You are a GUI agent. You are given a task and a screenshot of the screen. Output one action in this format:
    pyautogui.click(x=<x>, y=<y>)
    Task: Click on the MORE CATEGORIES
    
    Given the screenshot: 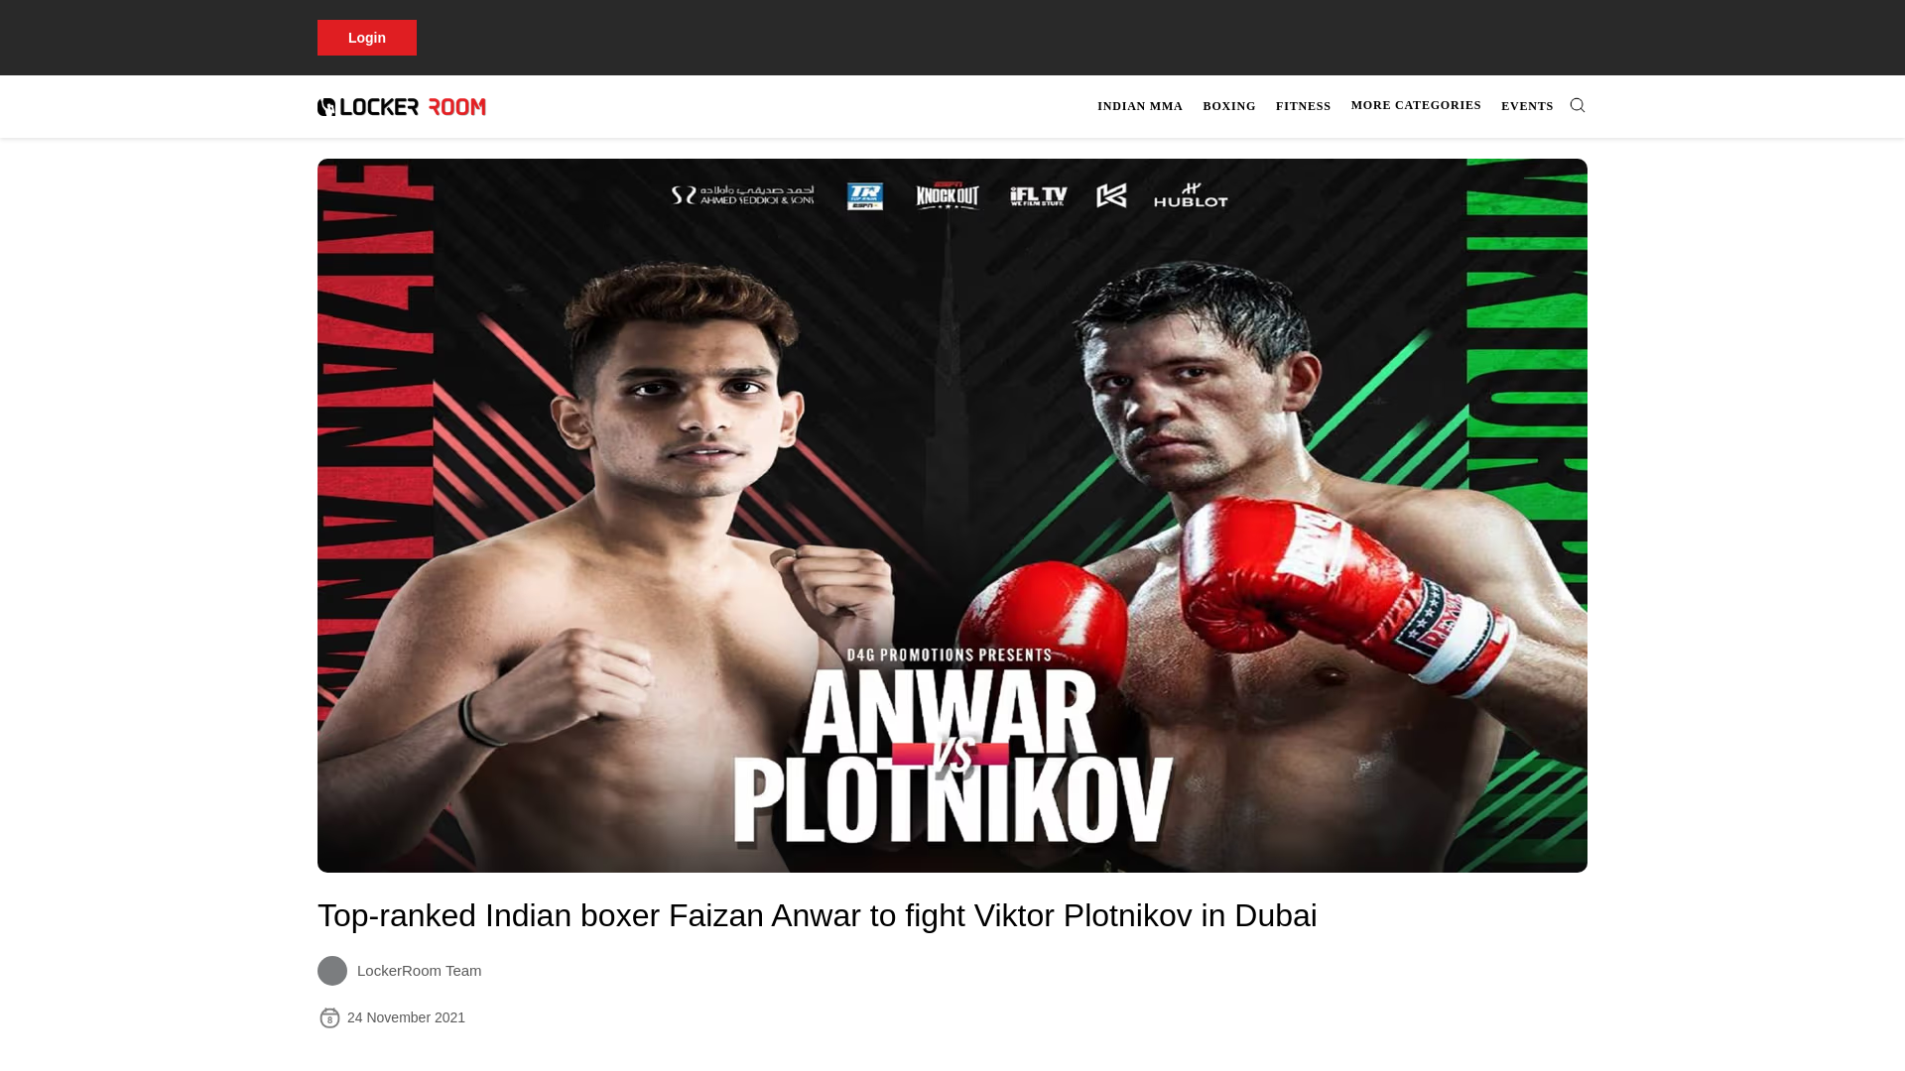 What is the action you would take?
    pyautogui.click(x=1416, y=105)
    